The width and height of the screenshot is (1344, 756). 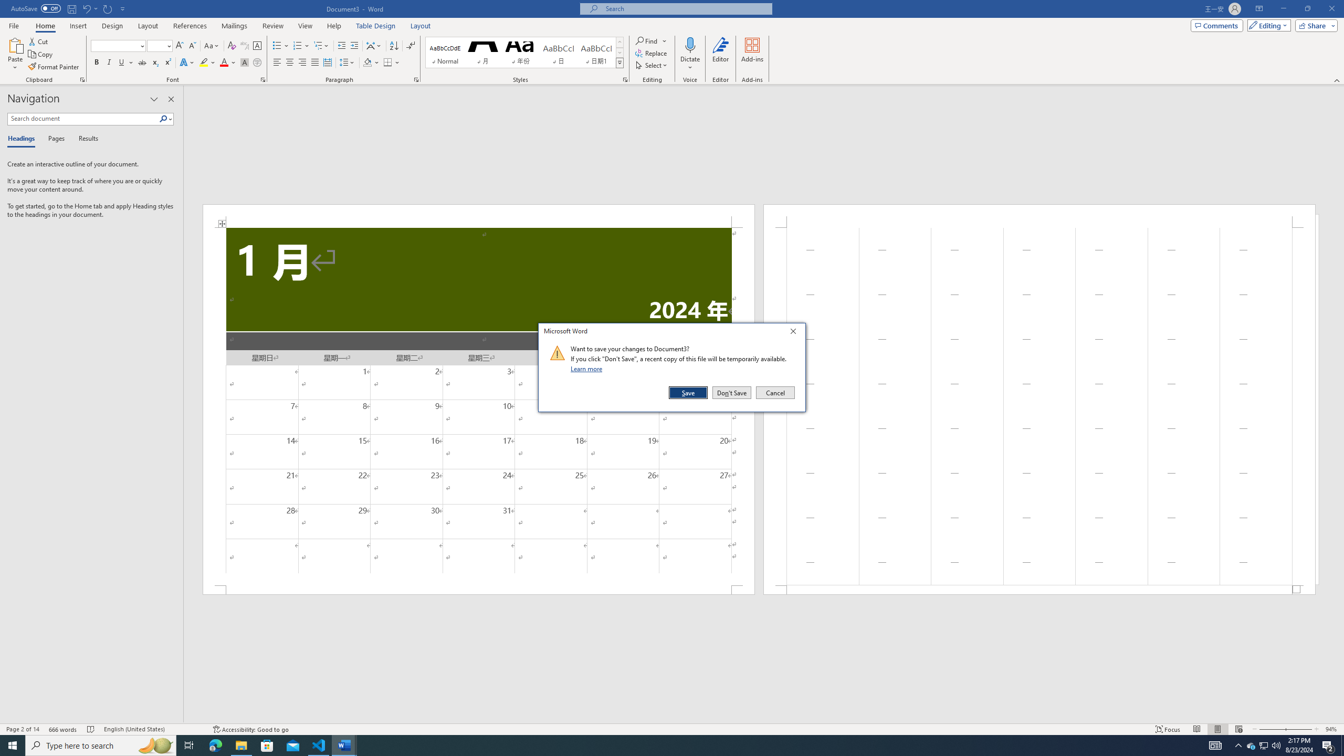 I want to click on Q2790: 100%, so click(x=1299, y=729).